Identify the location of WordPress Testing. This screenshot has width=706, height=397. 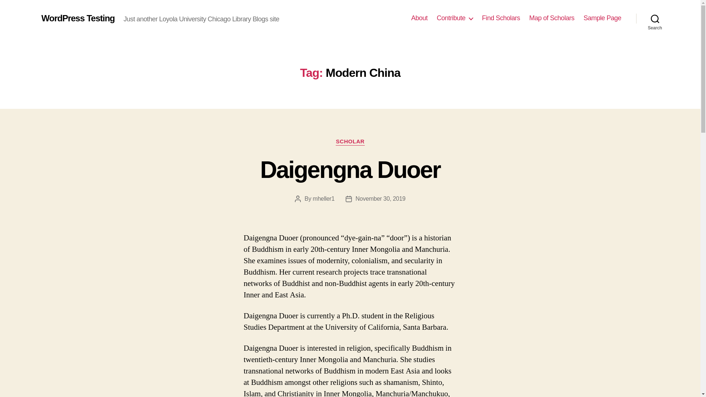
(78, 18).